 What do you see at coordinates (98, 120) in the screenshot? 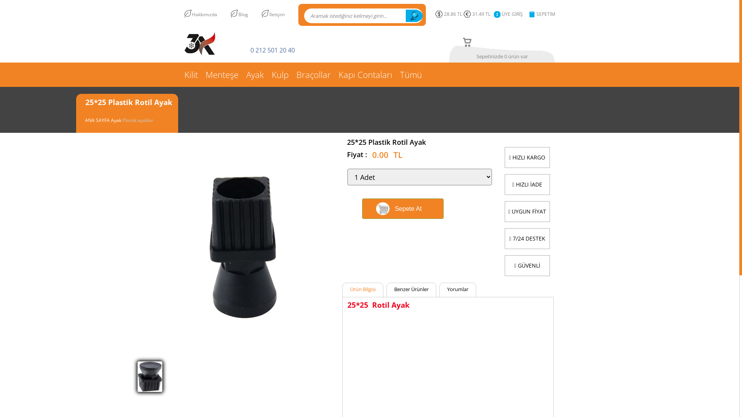
I see `ANA SAYFA` at bounding box center [98, 120].